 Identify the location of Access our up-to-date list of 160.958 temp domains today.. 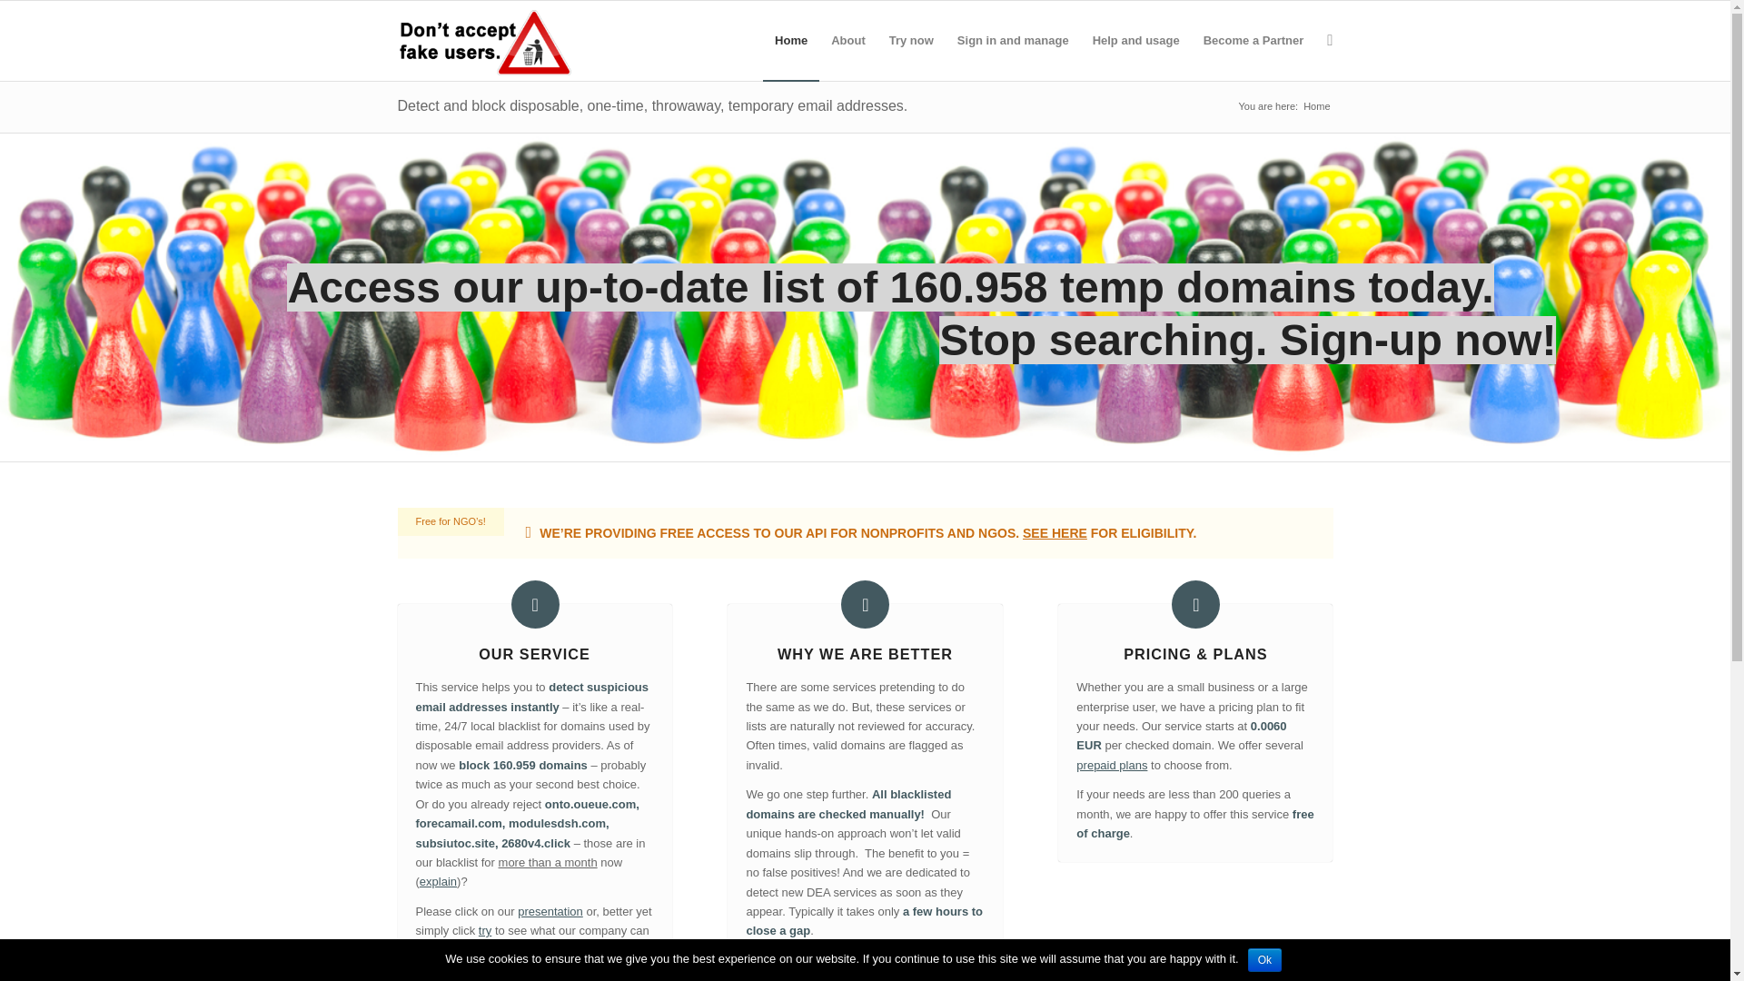
(890, 287).